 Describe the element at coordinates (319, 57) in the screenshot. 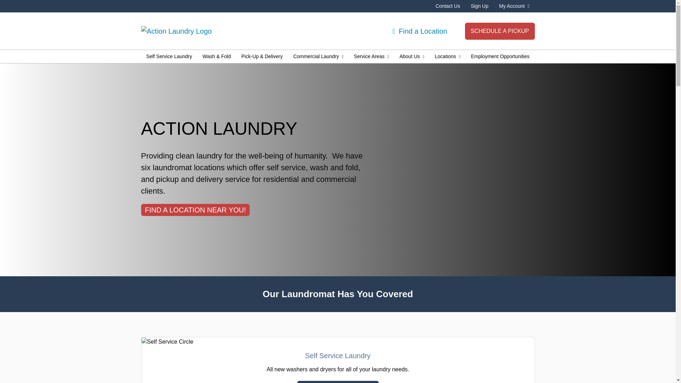

I see `Commercial Laundry` at that location.